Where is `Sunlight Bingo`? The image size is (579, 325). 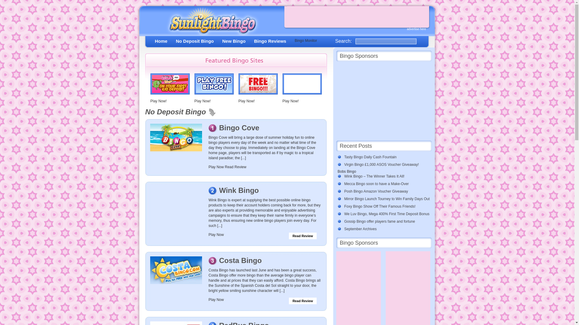 Sunlight Bingo is located at coordinates (210, 22).